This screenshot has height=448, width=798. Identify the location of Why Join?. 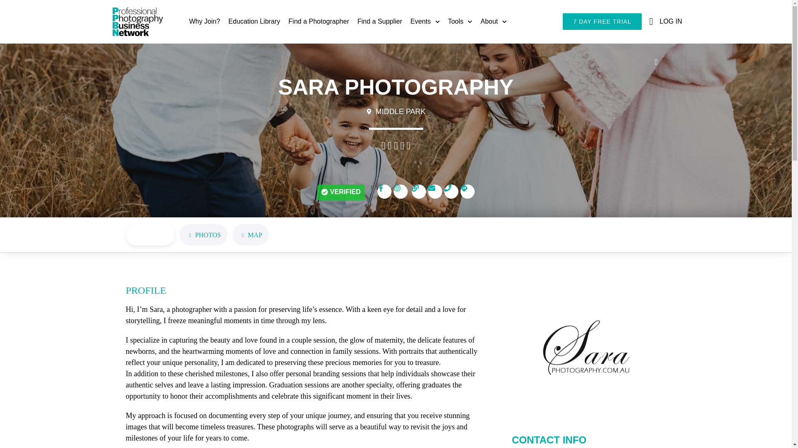
(204, 22).